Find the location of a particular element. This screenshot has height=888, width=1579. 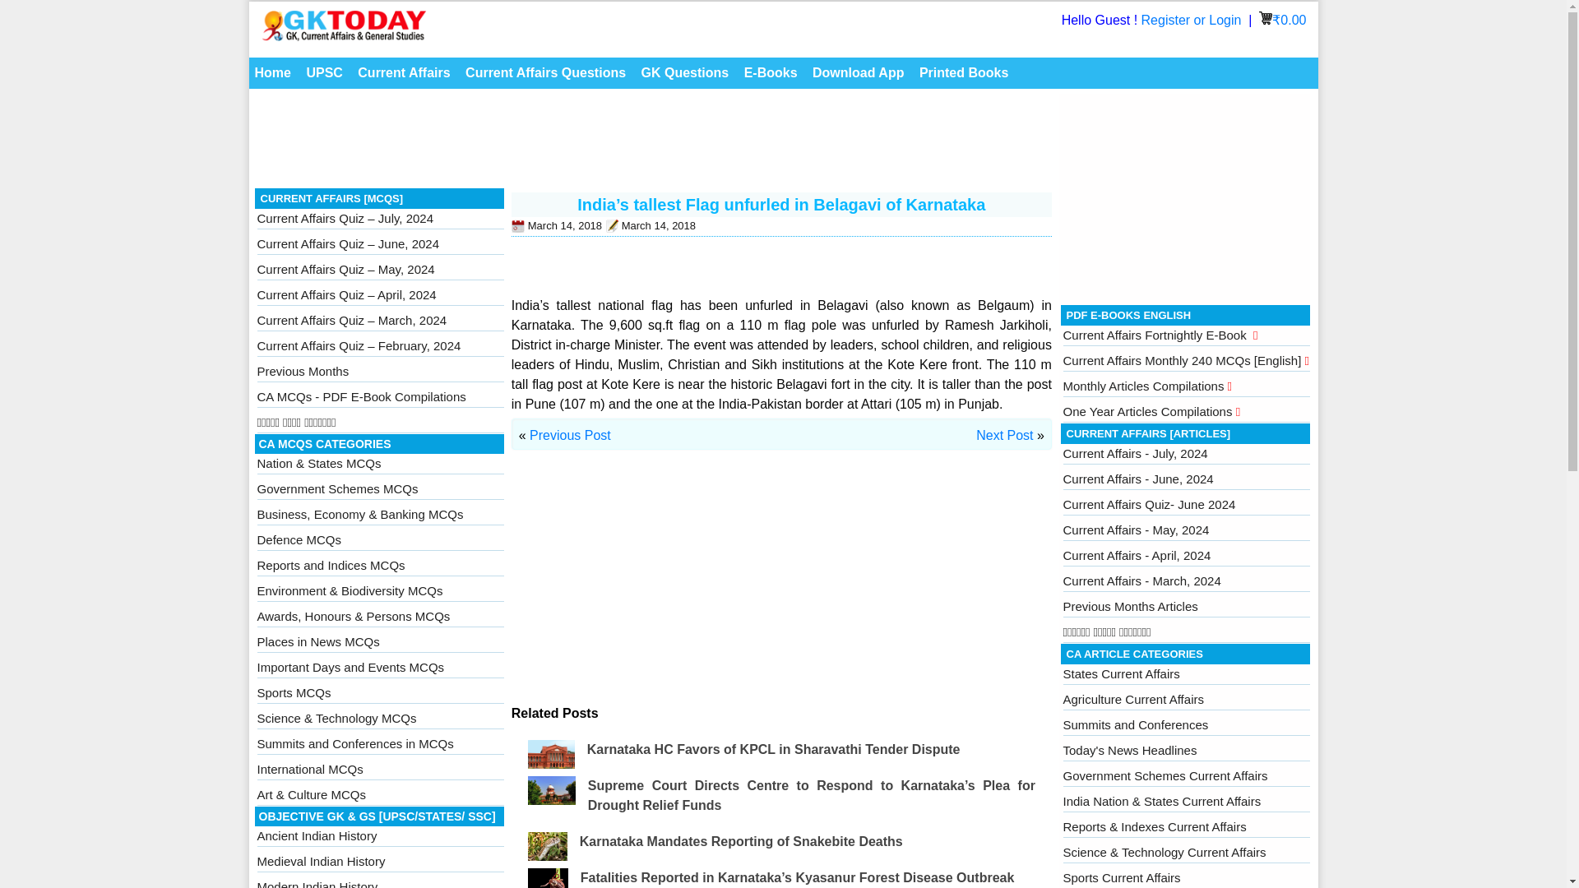

Download App is located at coordinates (858, 73).